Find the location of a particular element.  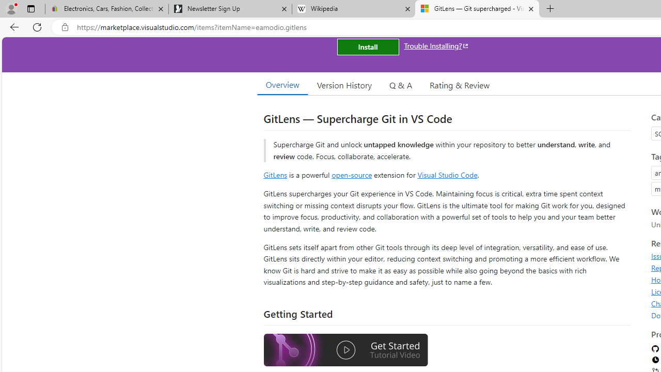

Watch the GitLens Getting Started video is located at coordinates (345, 350).